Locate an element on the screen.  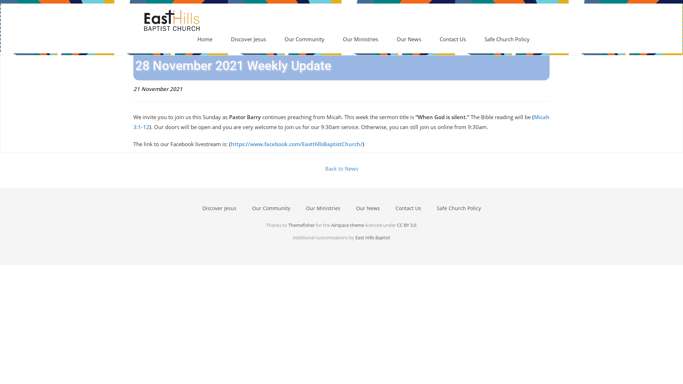
East Hills Baptist is located at coordinates (373, 238).